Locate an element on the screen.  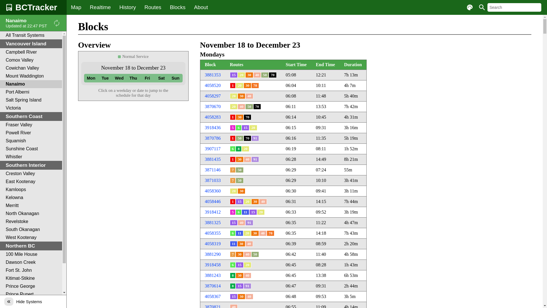
Sunshine Coast is located at coordinates (31, 149).